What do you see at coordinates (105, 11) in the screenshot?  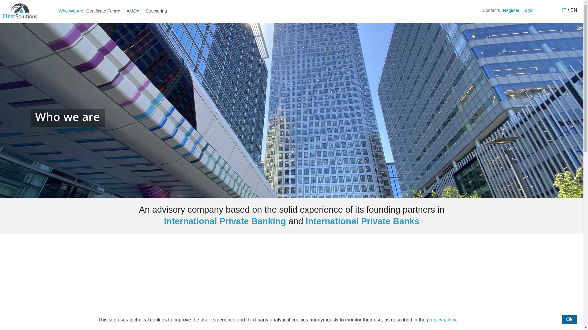 I see `Certificate Fund` at bounding box center [105, 11].